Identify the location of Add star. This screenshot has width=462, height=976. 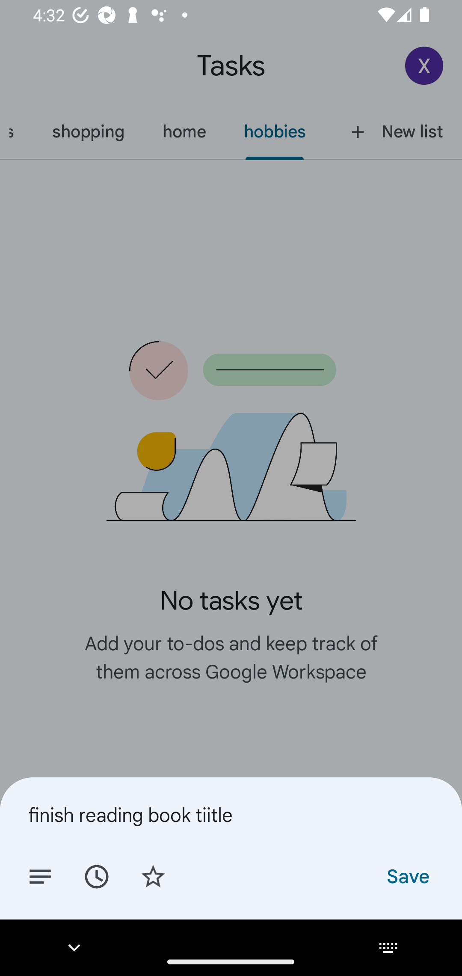
(153, 876).